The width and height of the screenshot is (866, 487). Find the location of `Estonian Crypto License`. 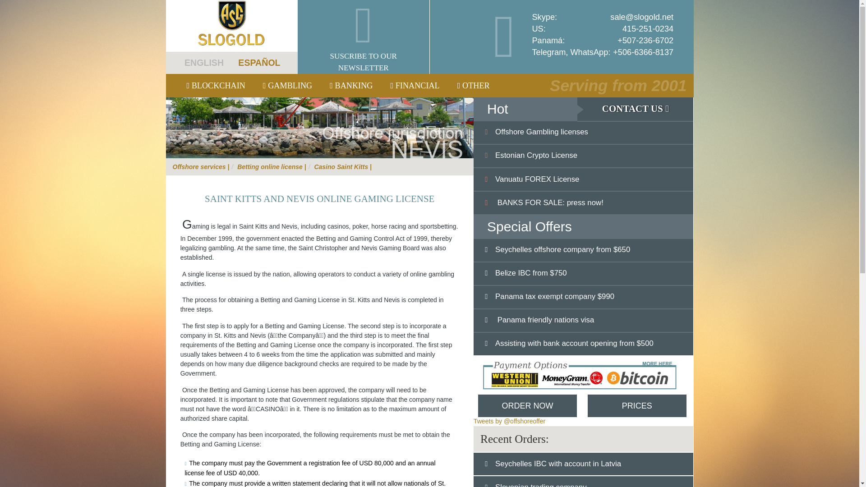

Estonian Crypto License is located at coordinates (532, 155).